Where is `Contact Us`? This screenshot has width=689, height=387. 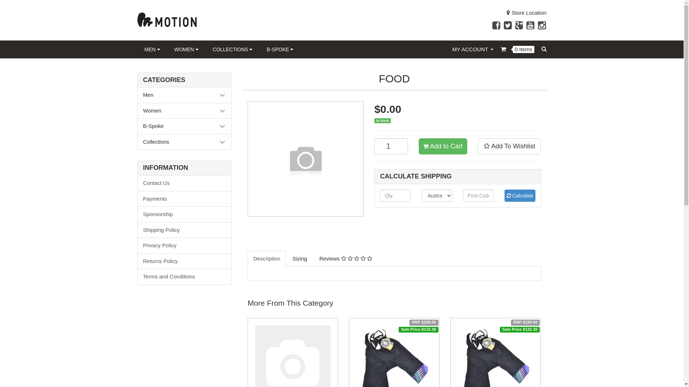
Contact Us is located at coordinates (184, 183).